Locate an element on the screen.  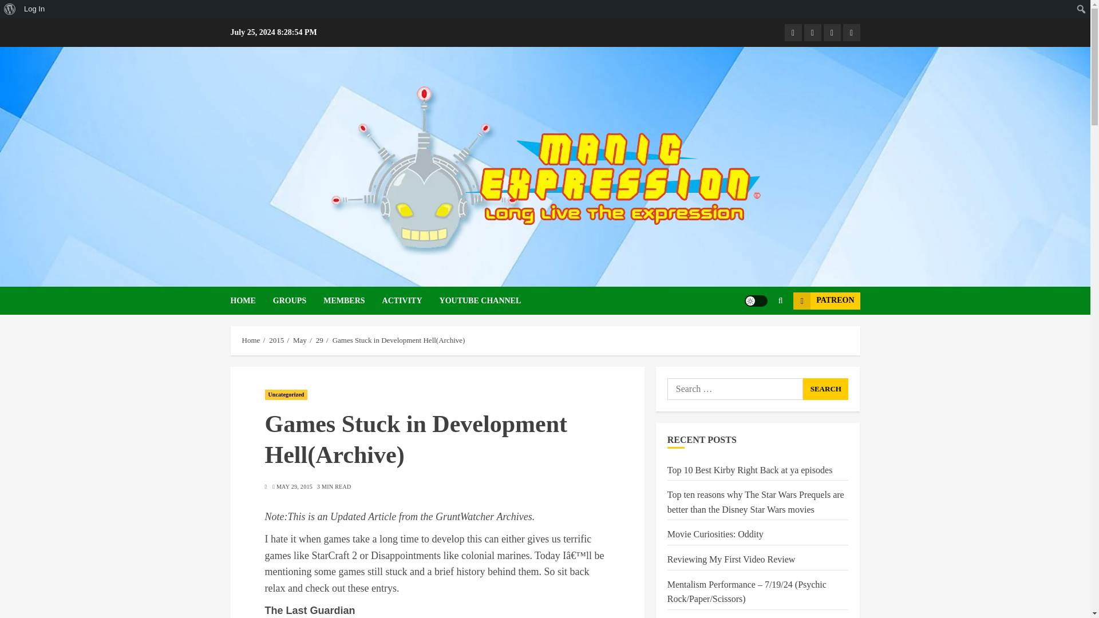
ACTIVITY is located at coordinates (411, 300).